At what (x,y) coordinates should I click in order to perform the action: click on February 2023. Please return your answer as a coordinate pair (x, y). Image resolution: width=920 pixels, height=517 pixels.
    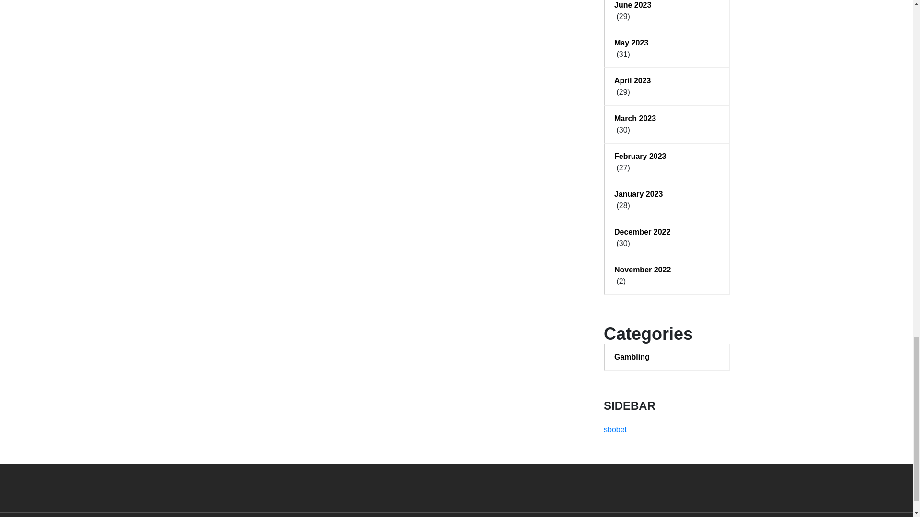
    Looking at the image, I should click on (667, 157).